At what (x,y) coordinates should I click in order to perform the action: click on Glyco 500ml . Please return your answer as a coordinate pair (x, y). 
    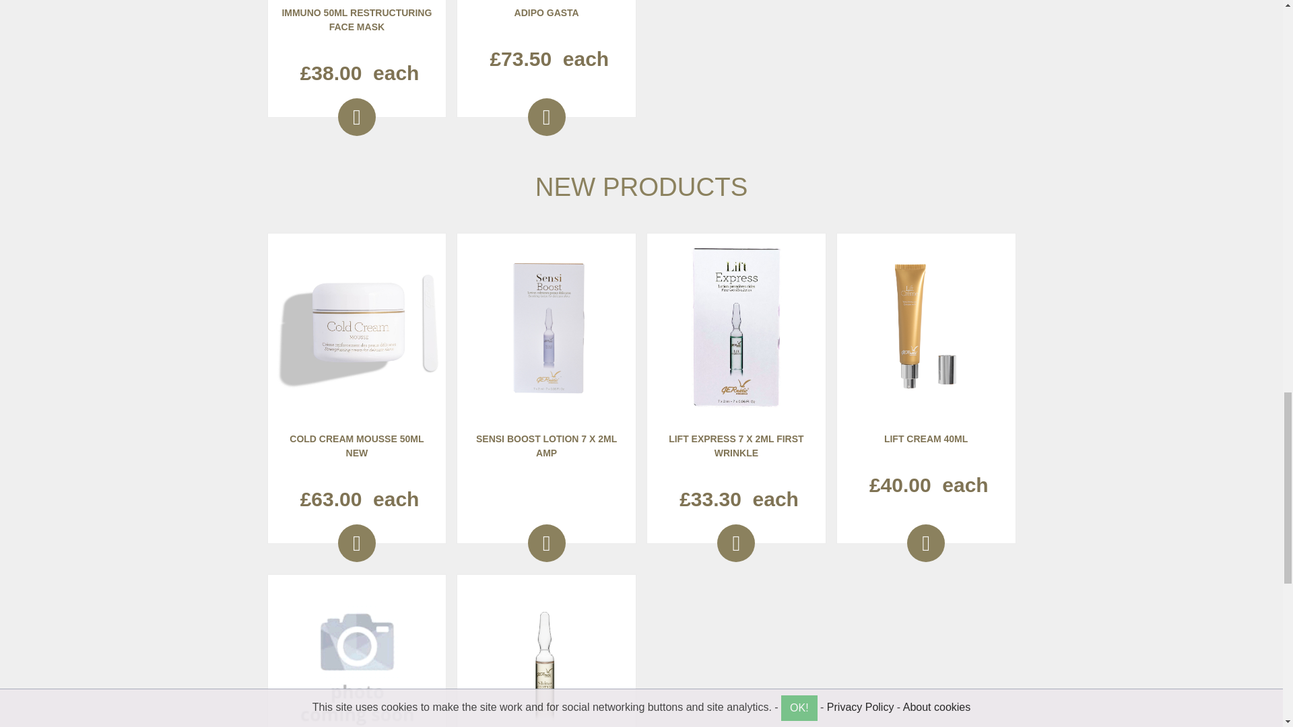
    Looking at the image, I should click on (356, 658).